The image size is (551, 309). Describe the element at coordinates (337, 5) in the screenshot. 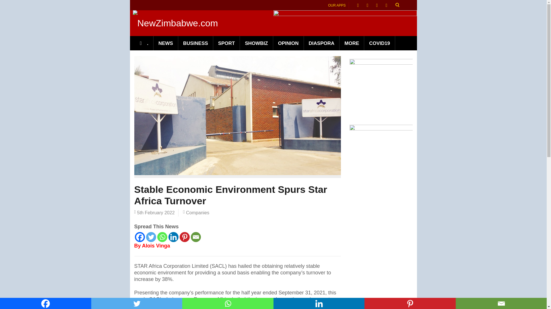

I see `OUR APPS` at that location.